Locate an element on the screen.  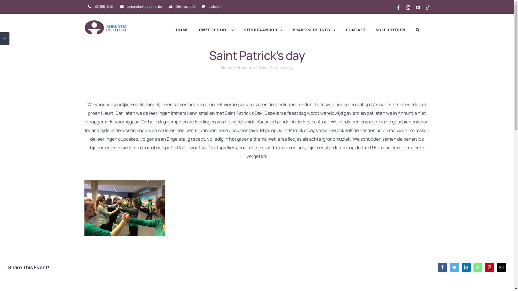
LinkedIn is located at coordinates (466, 267).